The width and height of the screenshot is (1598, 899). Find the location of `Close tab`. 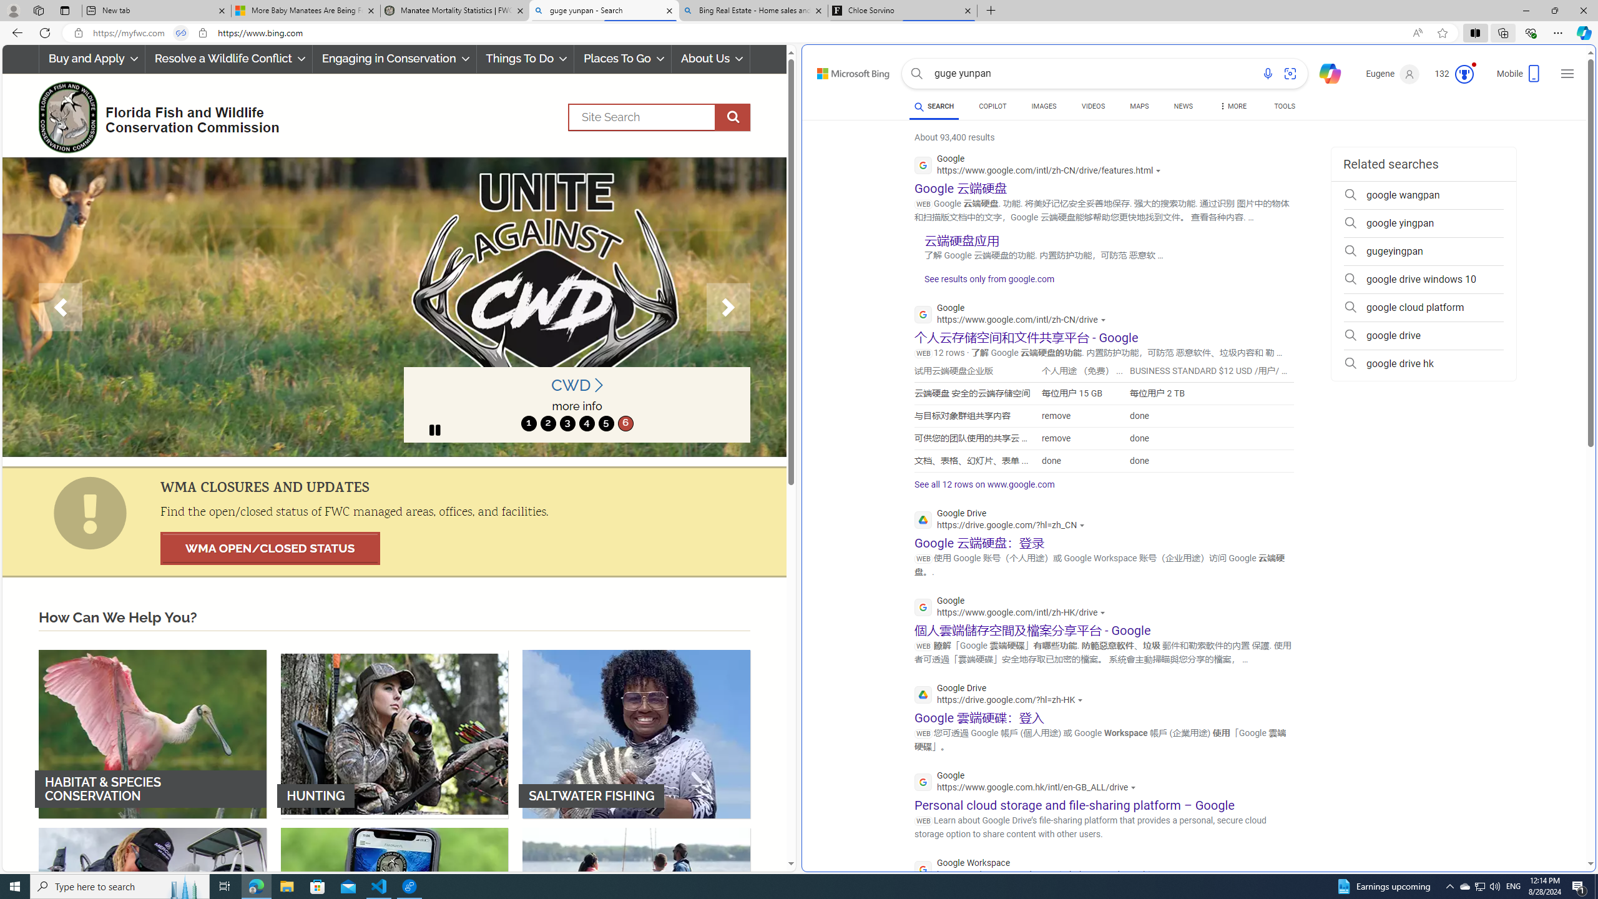

Close tab is located at coordinates (968, 10).